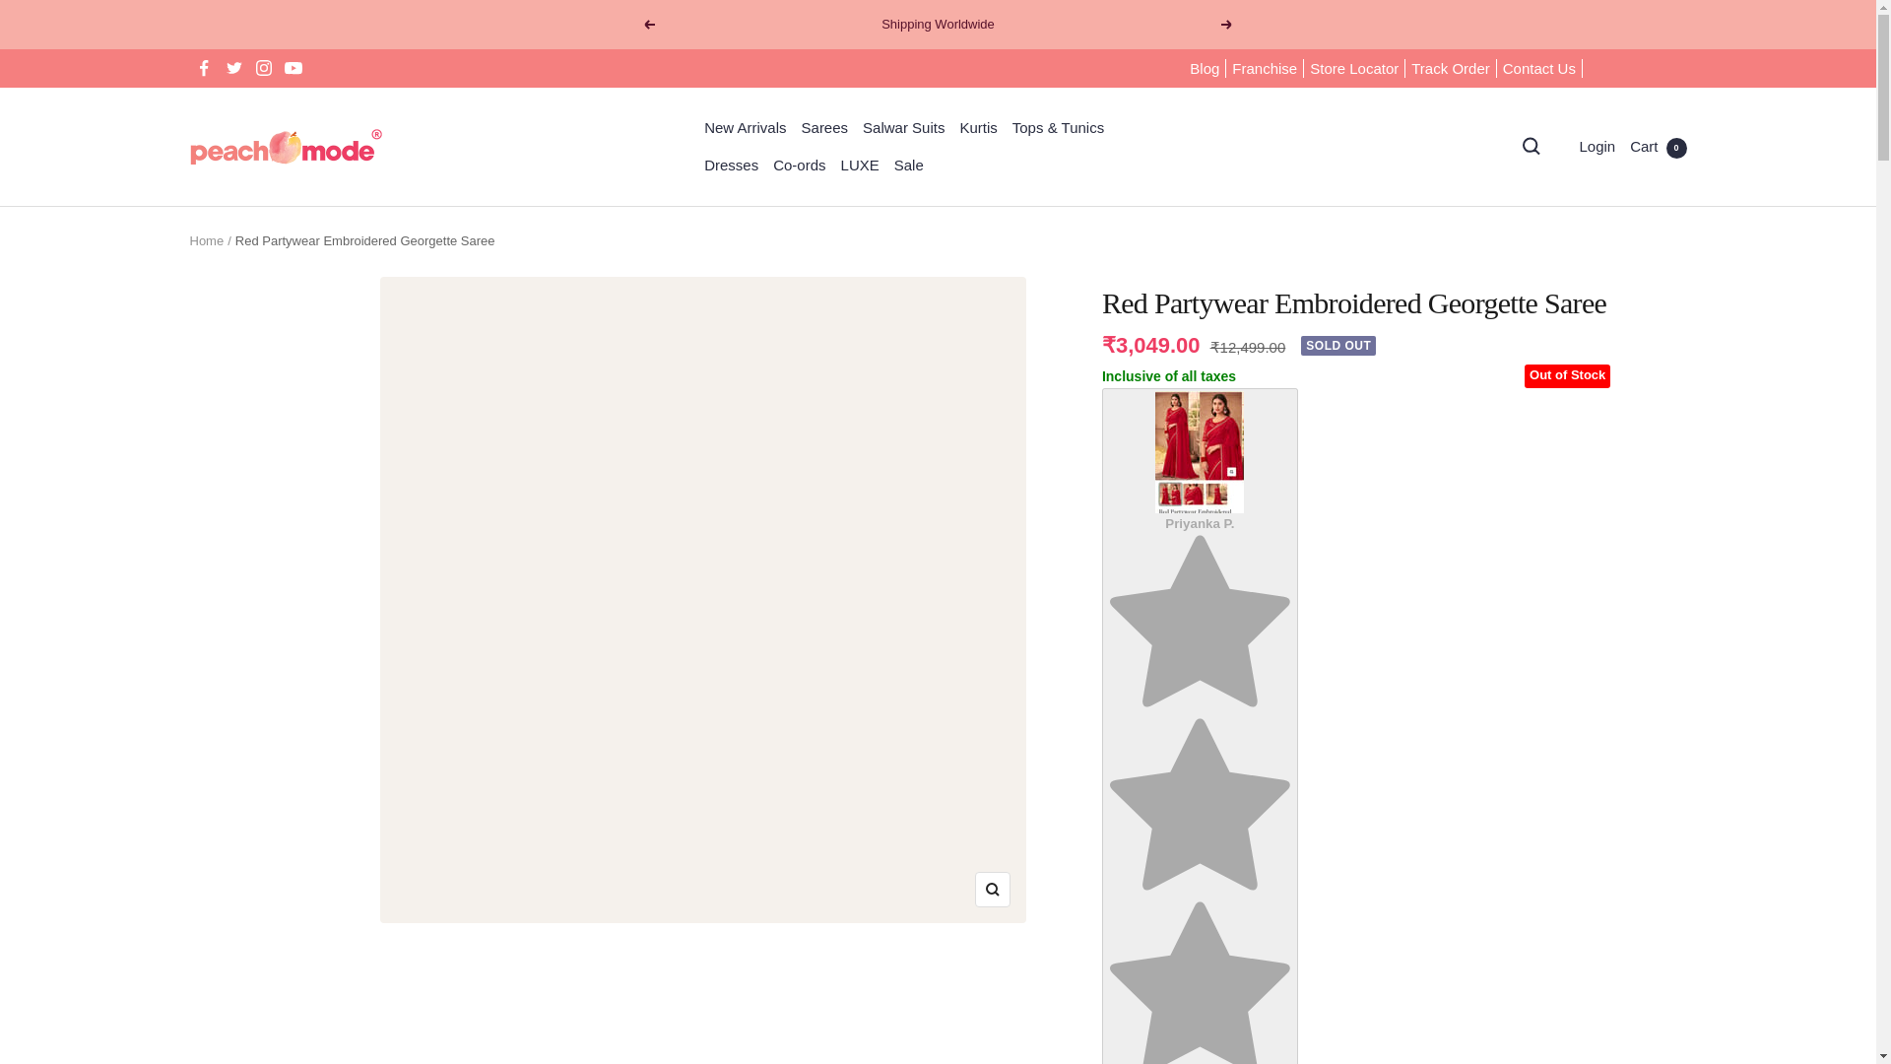  Describe the element at coordinates (1560, 525) in the screenshot. I see `IE` at that location.